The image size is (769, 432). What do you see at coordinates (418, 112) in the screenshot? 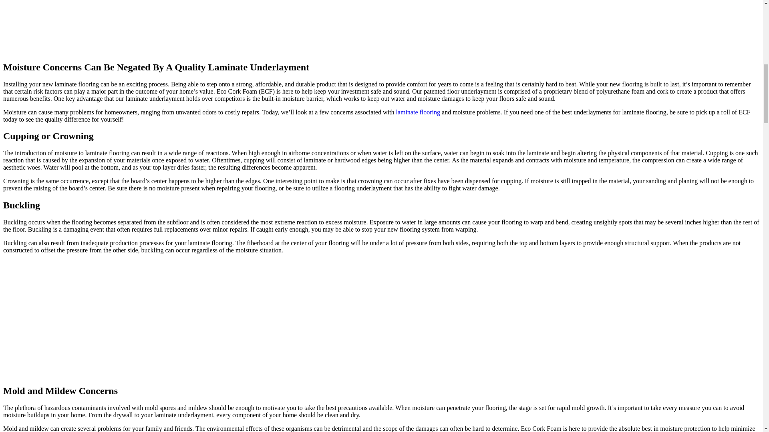
I see `laminate flooring` at bounding box center [418, 112].